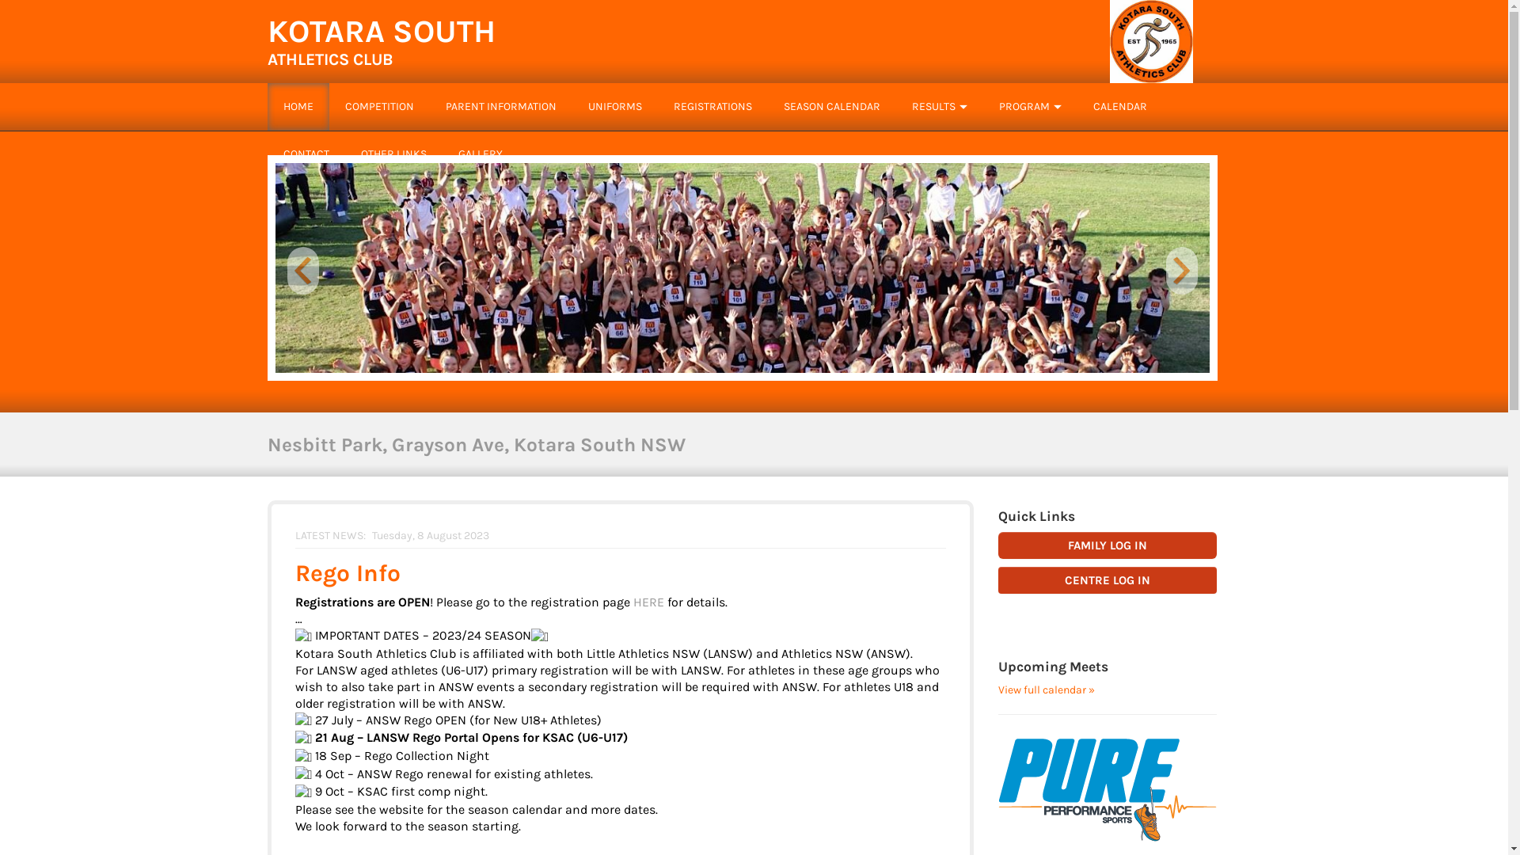 The height and width of the screenshot is (855, 1520). I want to click on CENTRE LOG IN, so click(1108, 580).